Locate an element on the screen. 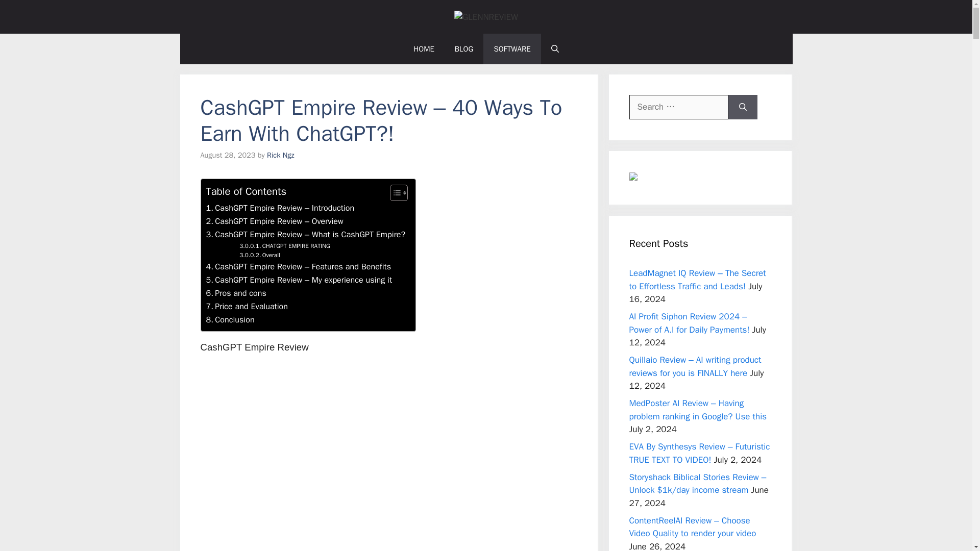  Overall is located at coordinates (259, 255).